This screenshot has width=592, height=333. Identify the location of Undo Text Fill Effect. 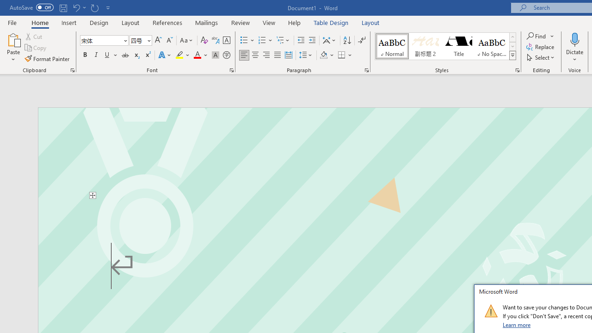
(76, 7).